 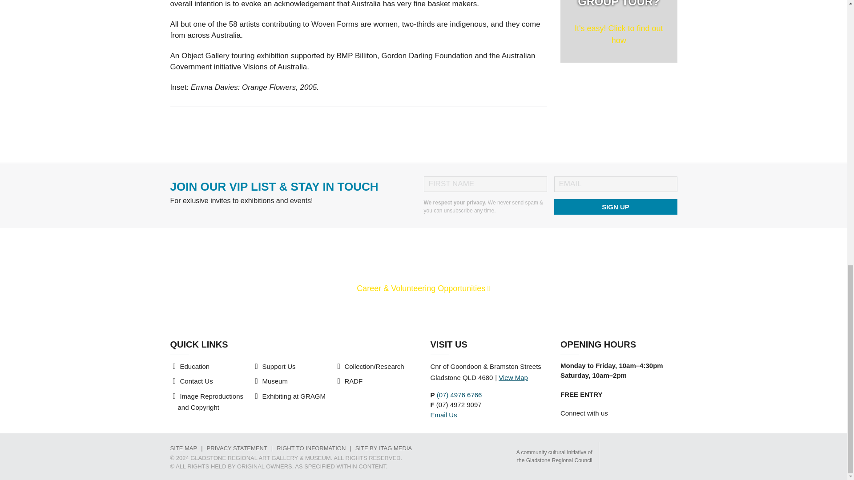 What do you see at coordinates (383, 448) in the screenshot?
I see `Itag Media` at bounding box center [383, 448].